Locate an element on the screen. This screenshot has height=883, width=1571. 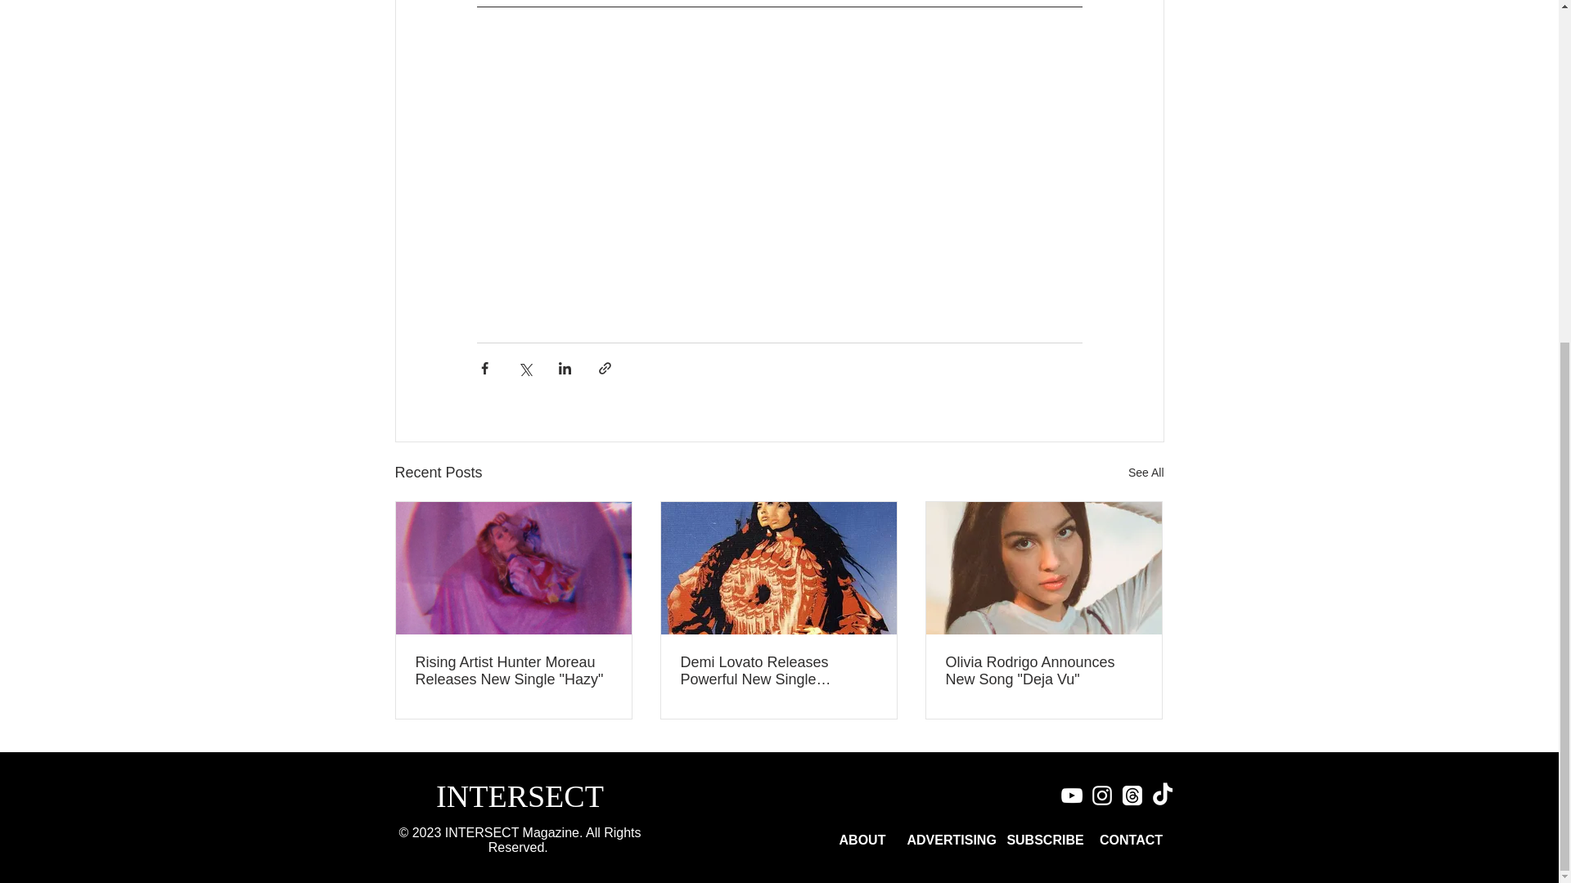
ABOUT is located at coordinates (862, 840).